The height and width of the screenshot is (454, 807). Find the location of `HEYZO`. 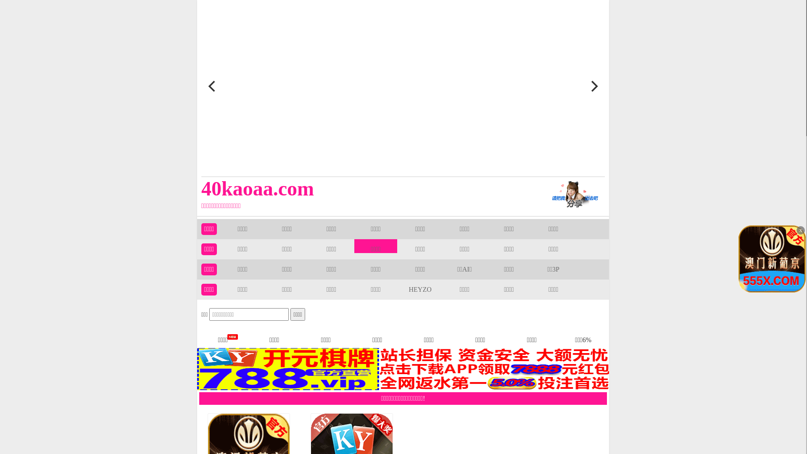

HEYZO is located at coordinates (420, 289).